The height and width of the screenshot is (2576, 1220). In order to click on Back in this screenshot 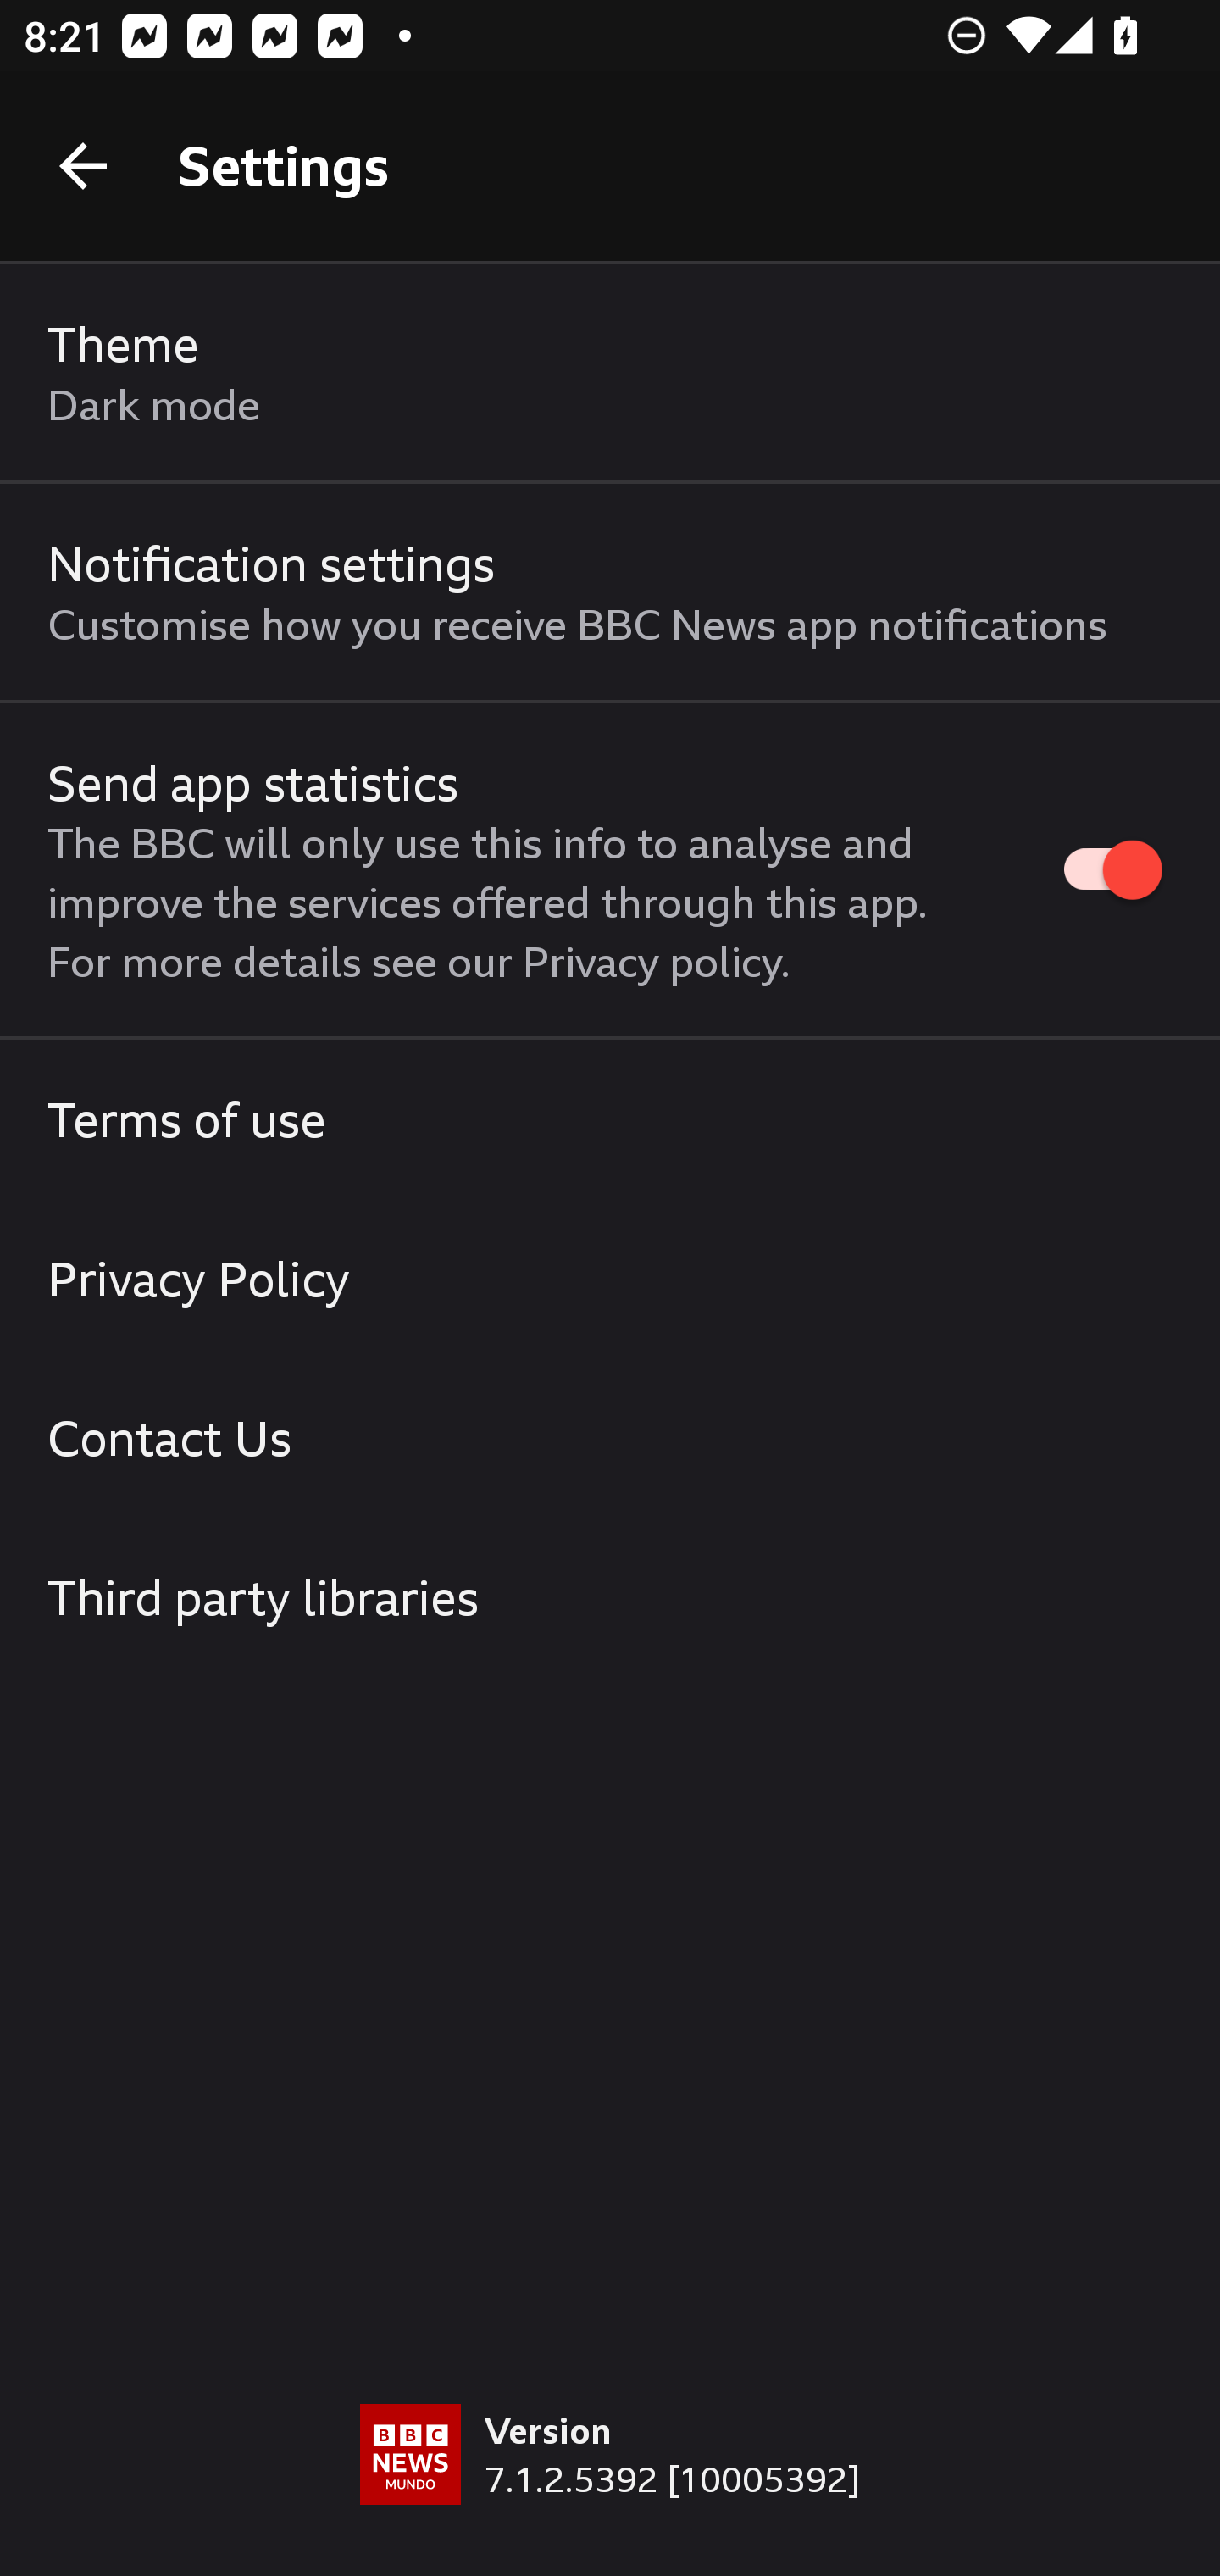, I will do `click(83, 166)`.